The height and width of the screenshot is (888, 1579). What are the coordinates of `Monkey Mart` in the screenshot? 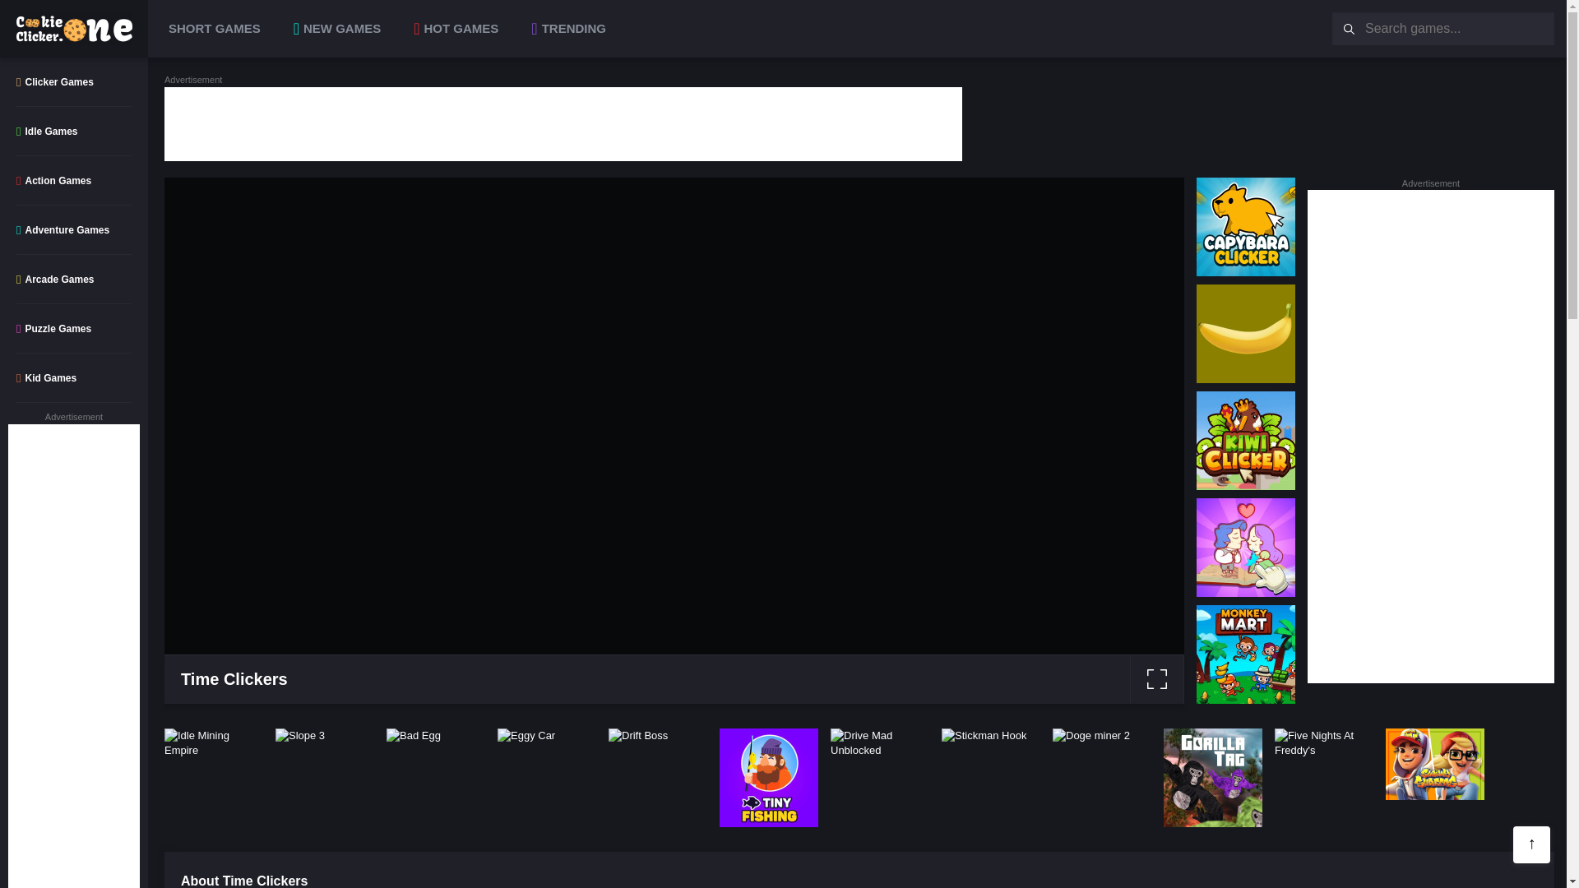 It's located at (1245, 654).